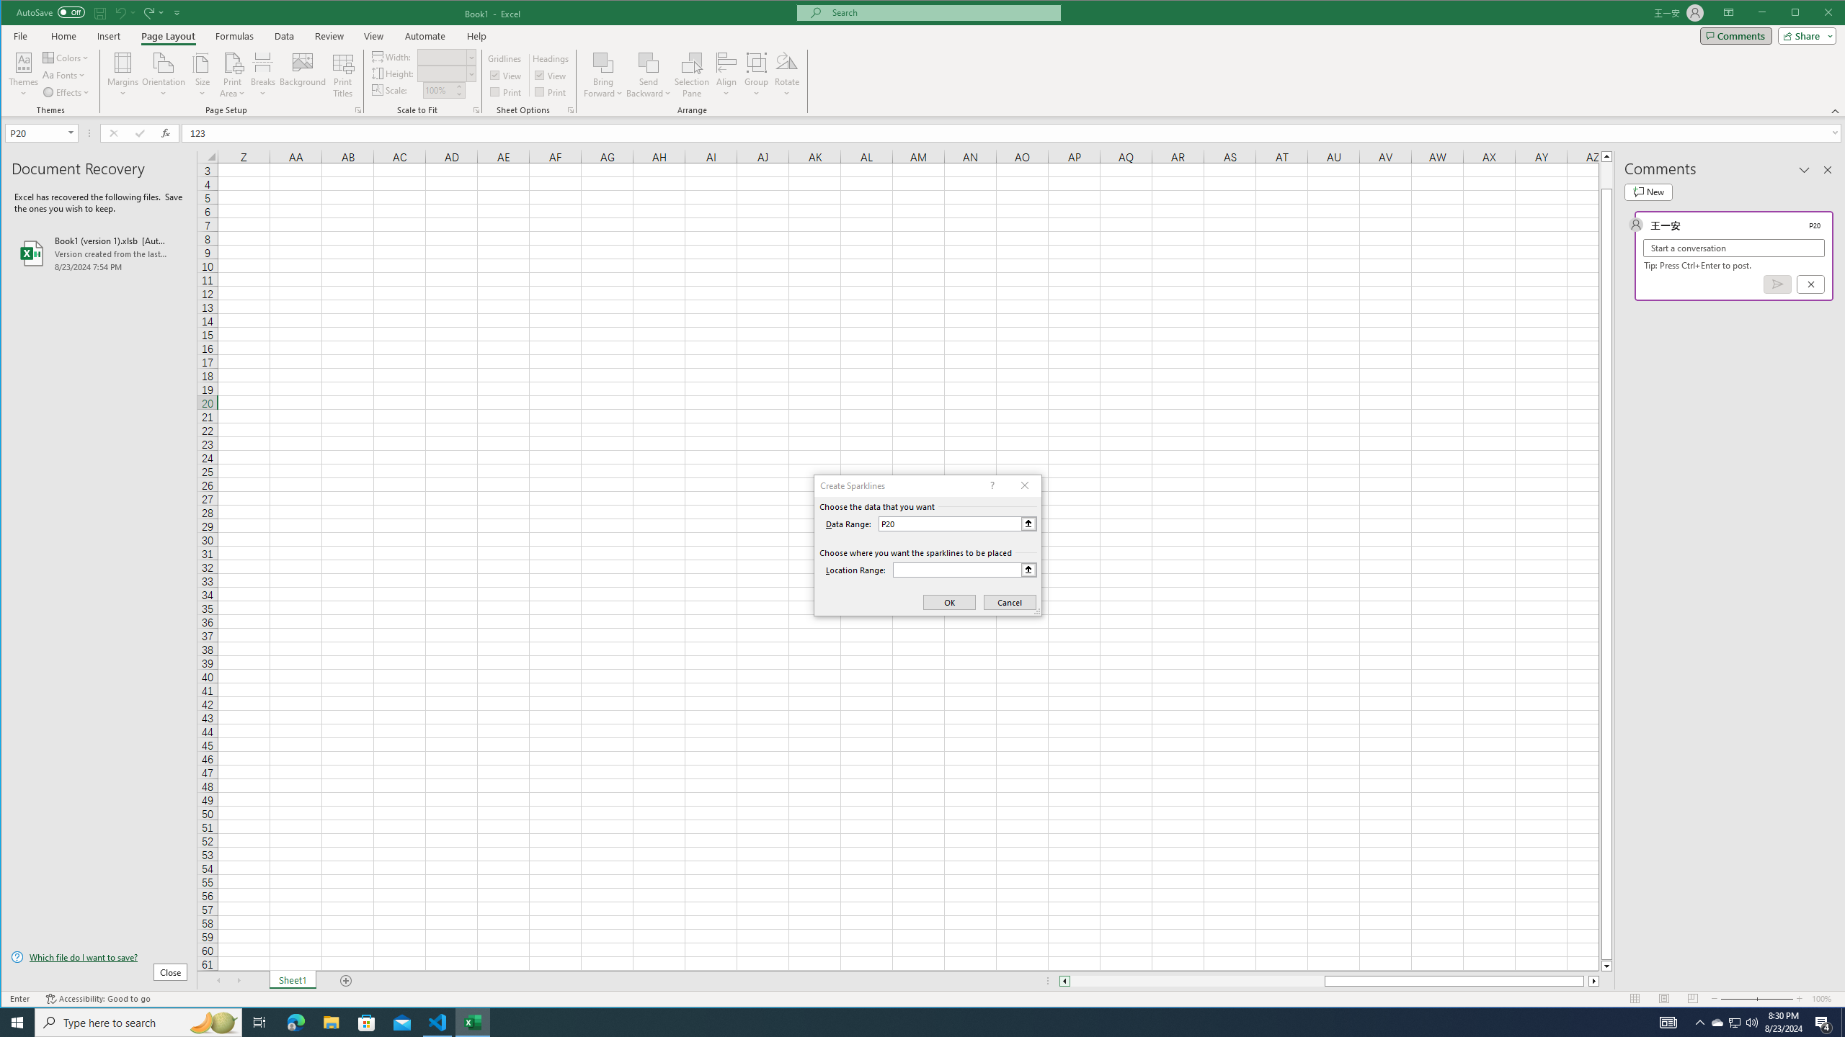  What do you see at coordinates (569, 110) in the screenshot?
I see `Sheet Options` at bounding box center [569, 110].